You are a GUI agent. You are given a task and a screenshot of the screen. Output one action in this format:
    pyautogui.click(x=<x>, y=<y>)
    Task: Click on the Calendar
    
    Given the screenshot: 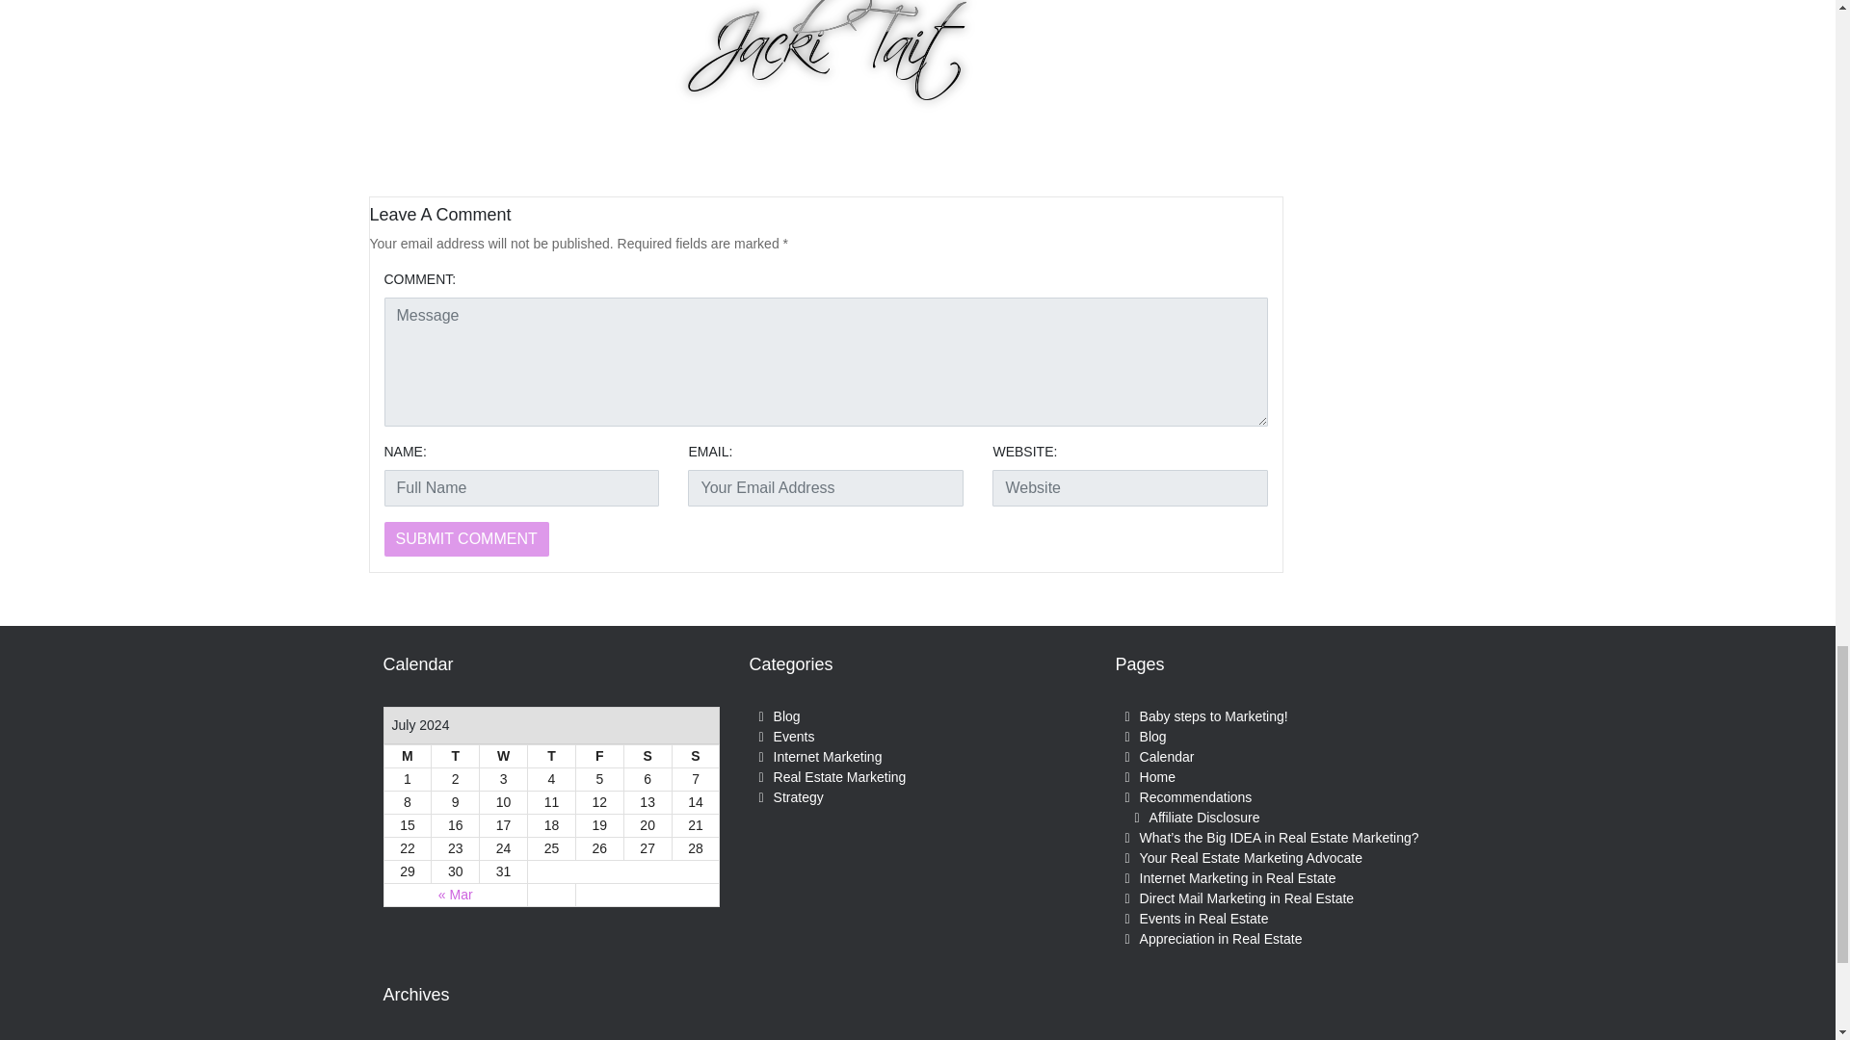 What is the action you would take?
    pyautogui.click(x=1167, y=756)
    